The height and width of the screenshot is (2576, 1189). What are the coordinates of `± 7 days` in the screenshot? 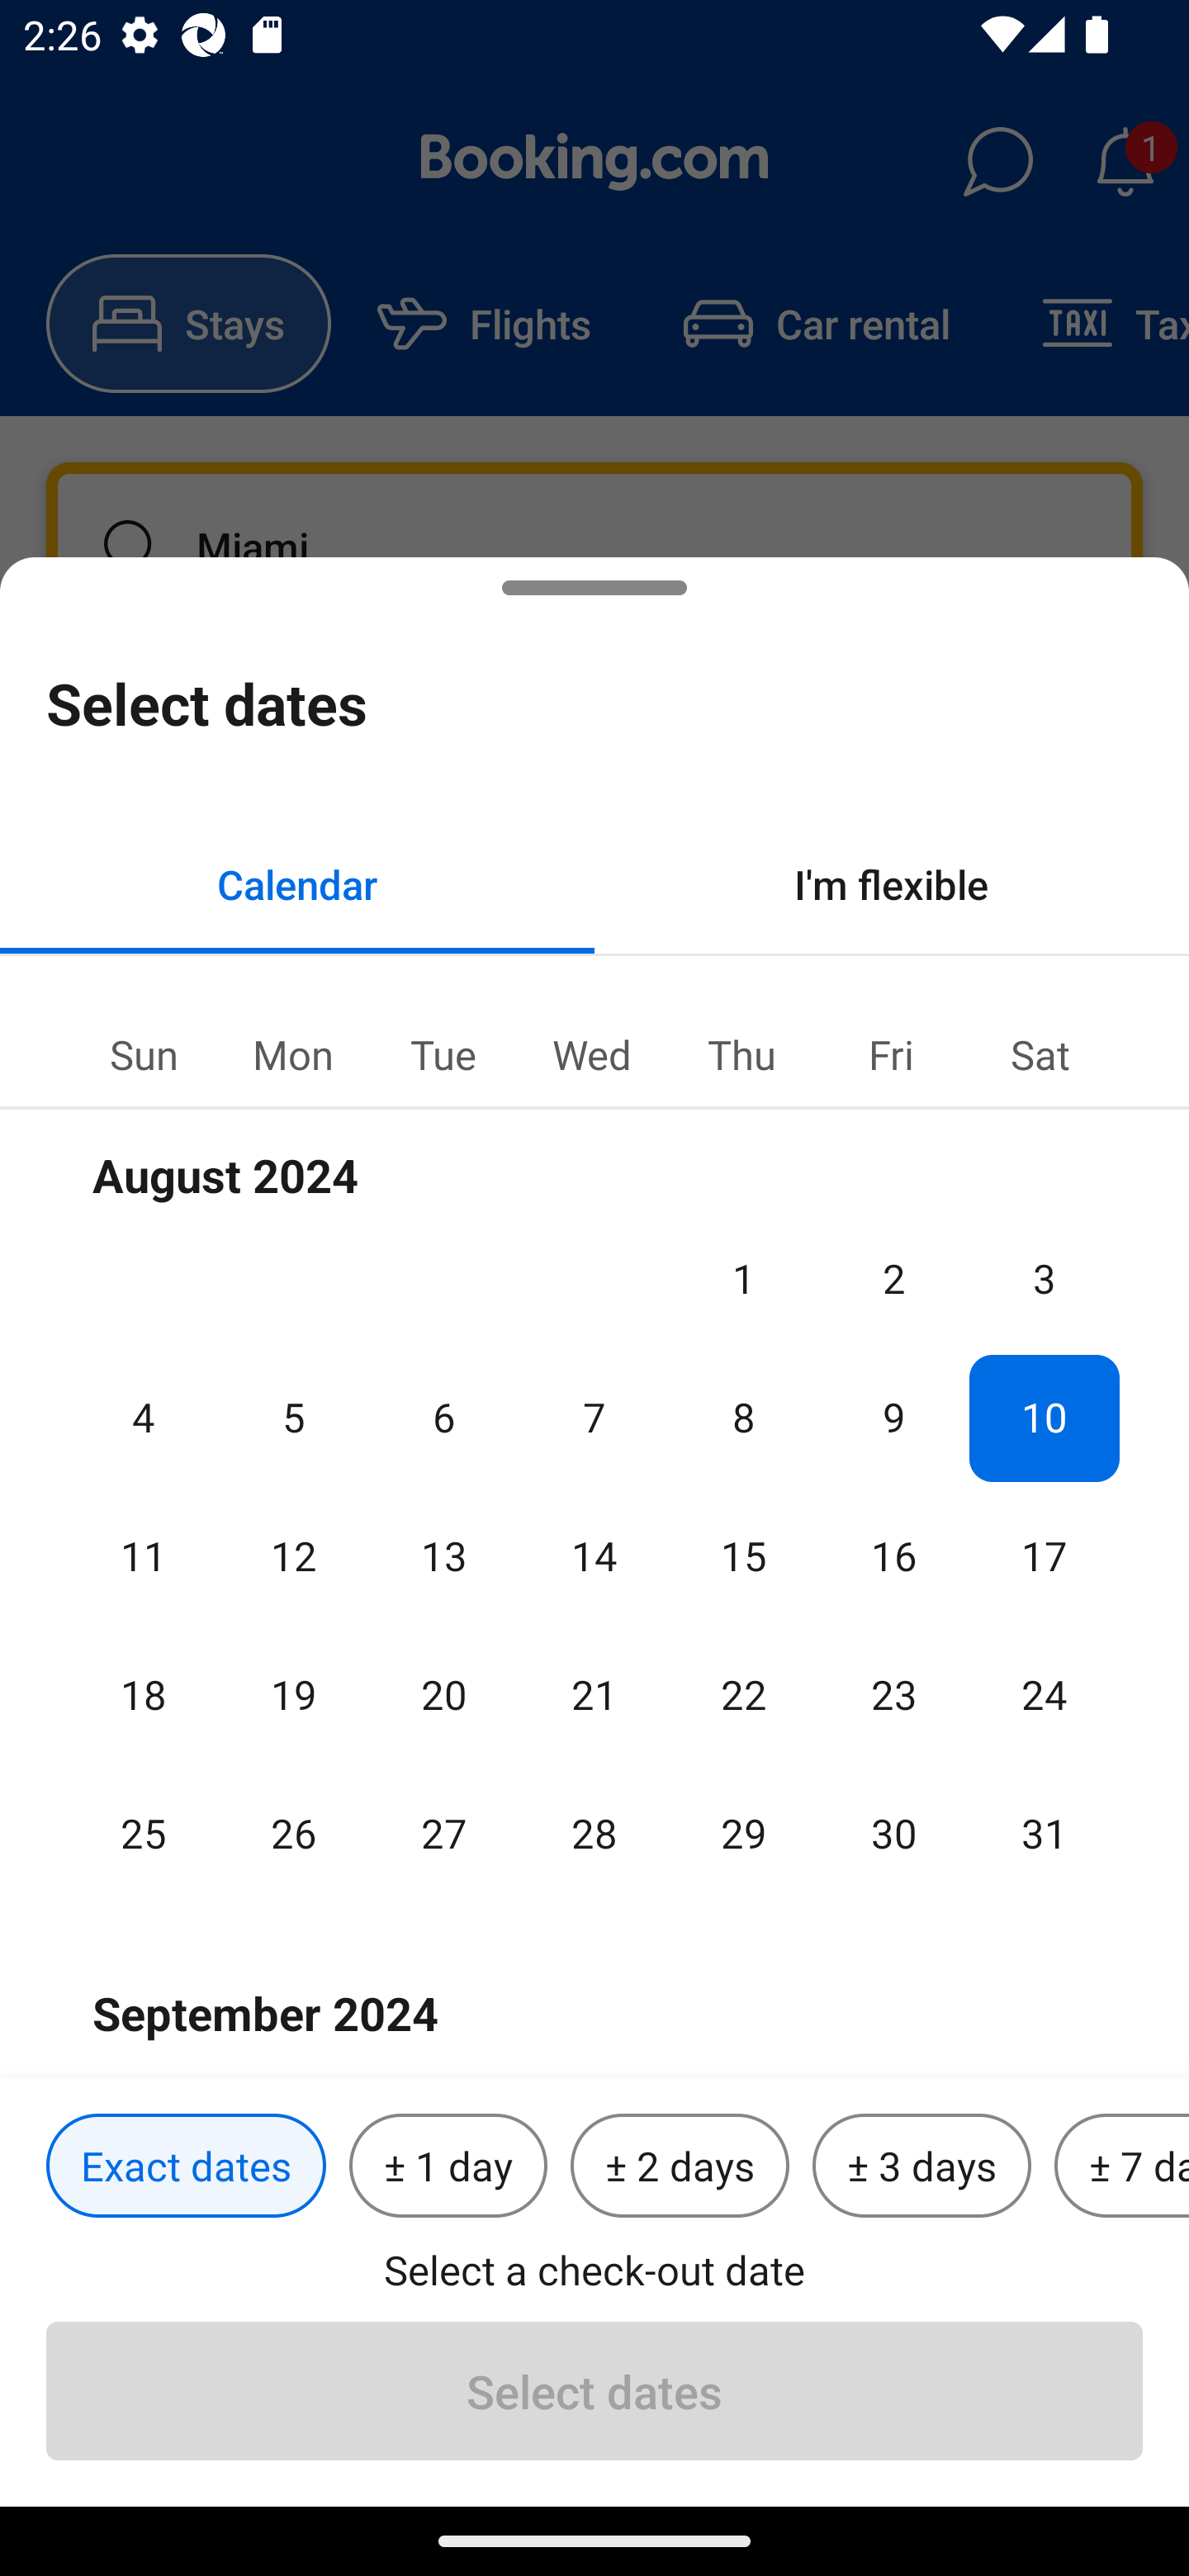 It's located at (1121, 2166).